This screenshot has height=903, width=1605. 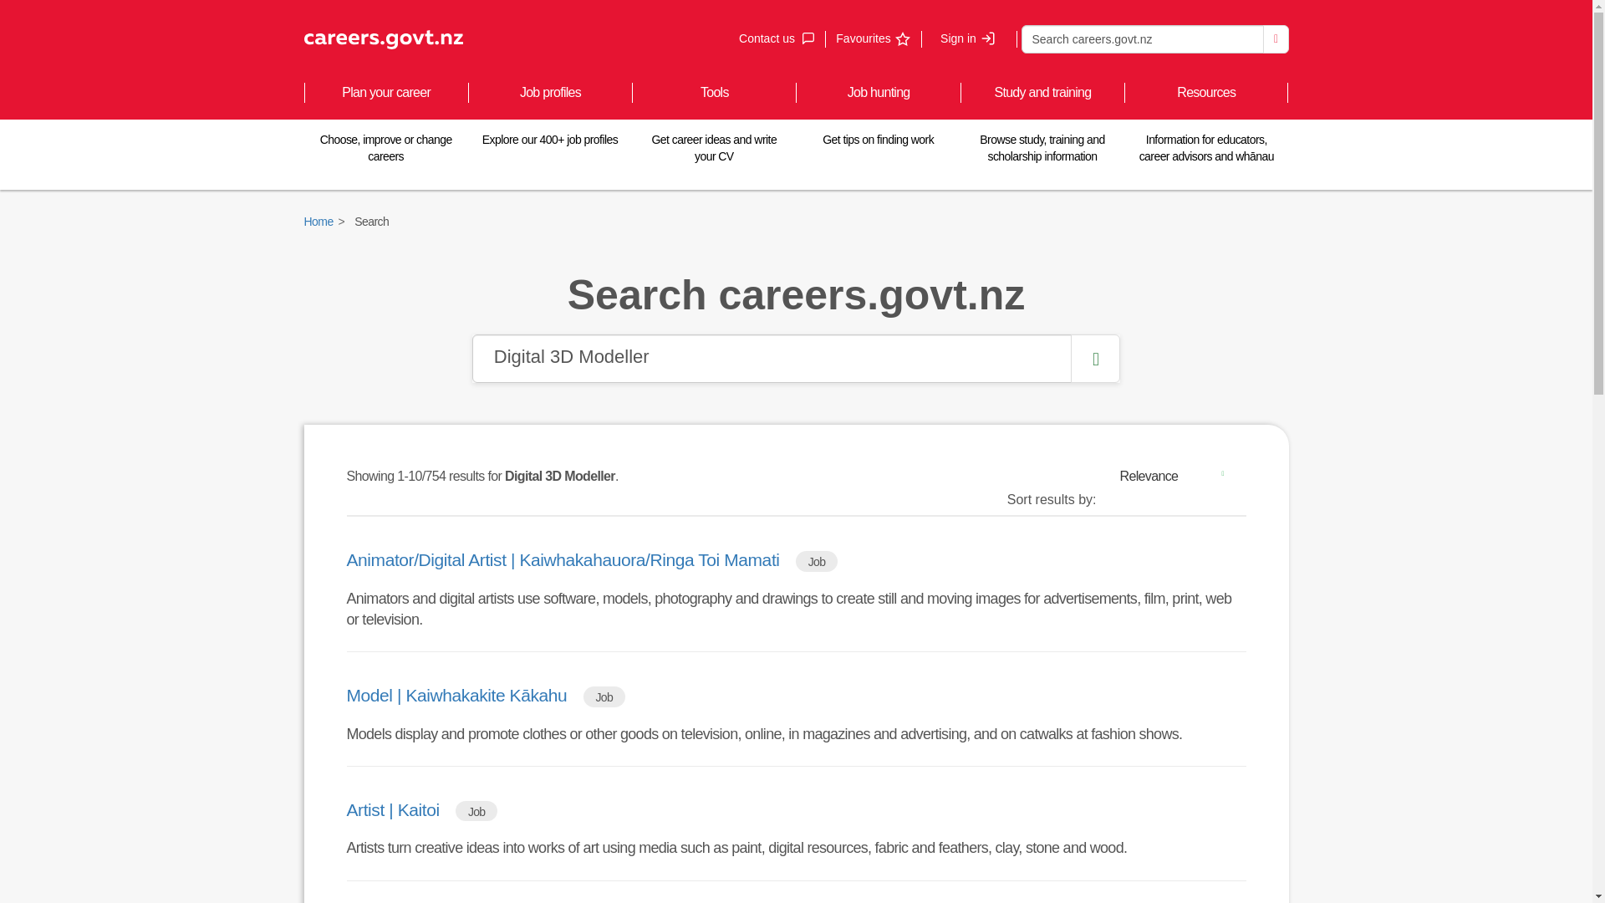 I want to click on Favourites, so click(x=968, y=38).